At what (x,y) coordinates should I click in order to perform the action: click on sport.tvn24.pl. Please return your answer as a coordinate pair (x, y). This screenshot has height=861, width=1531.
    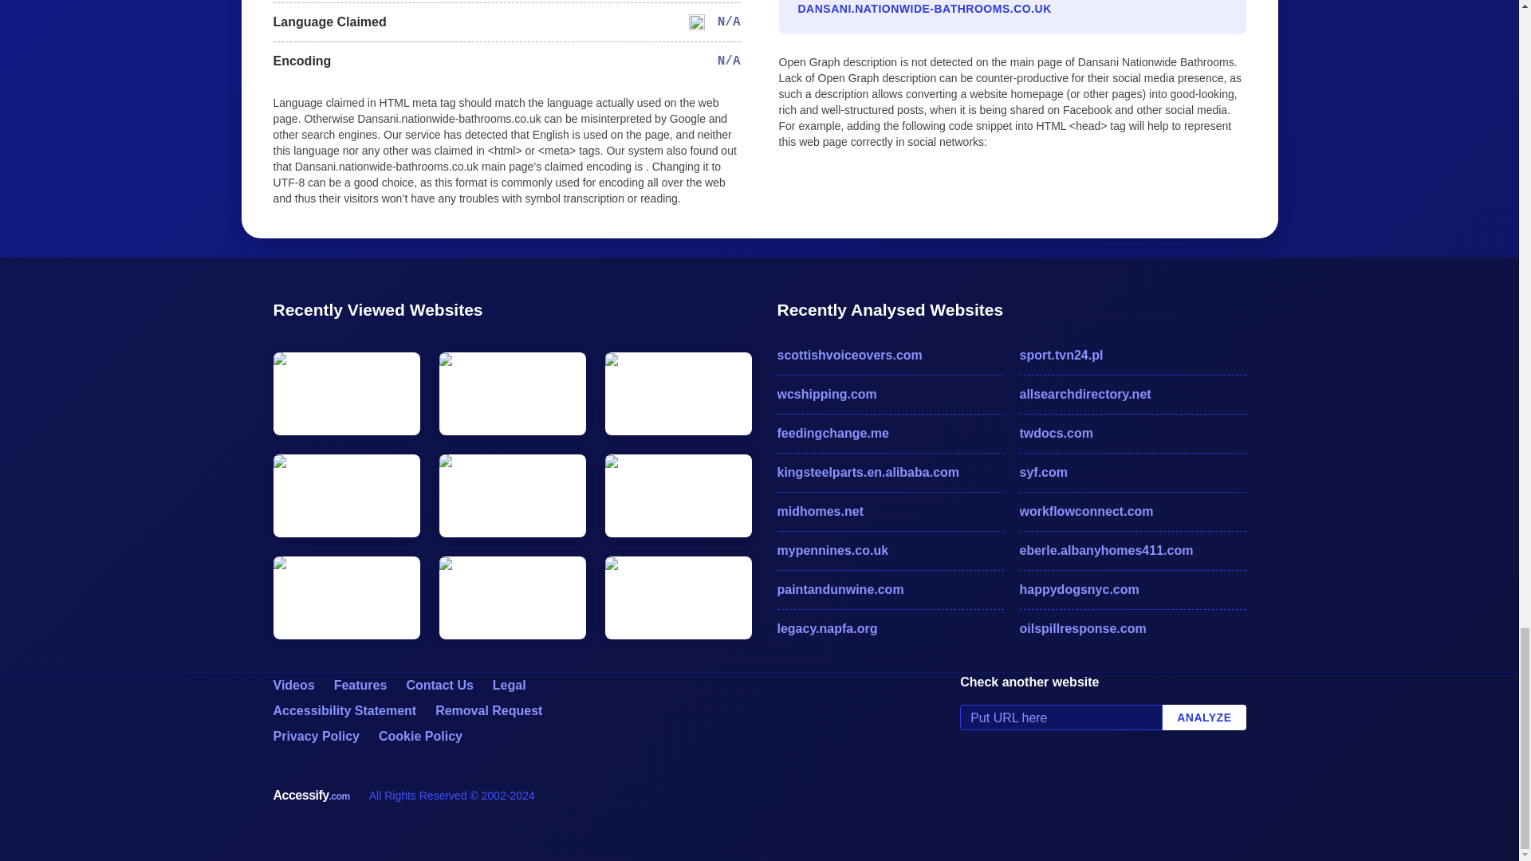
    Looking at the image, I should click on (1132, 356).